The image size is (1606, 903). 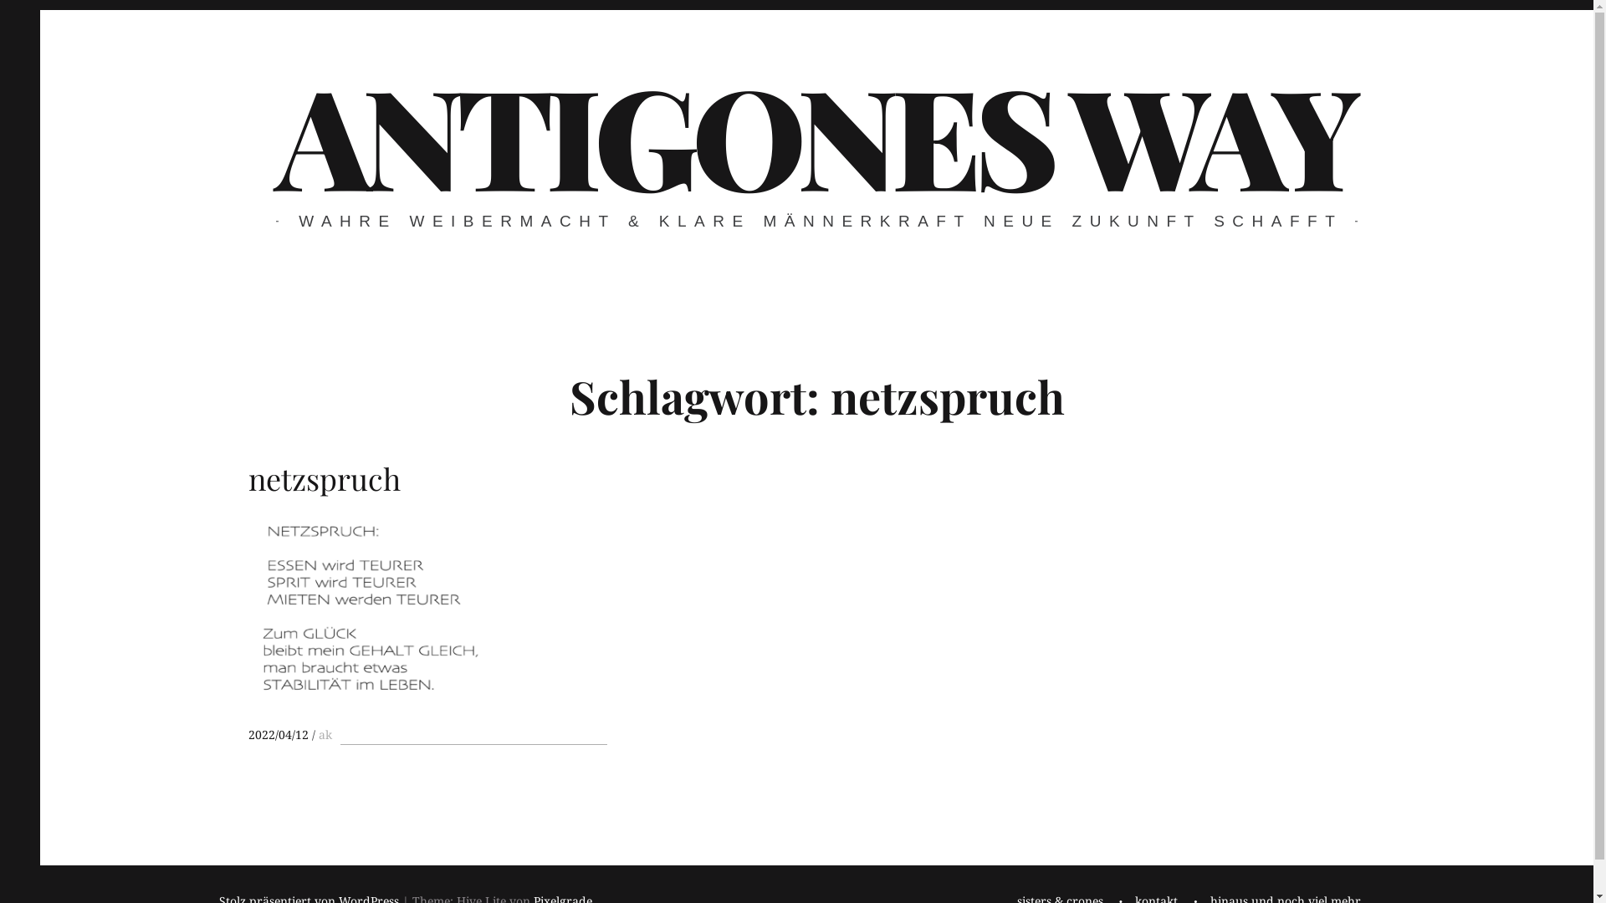 I want to click on Springe zum Inhalt, so click(x=40, y=10).